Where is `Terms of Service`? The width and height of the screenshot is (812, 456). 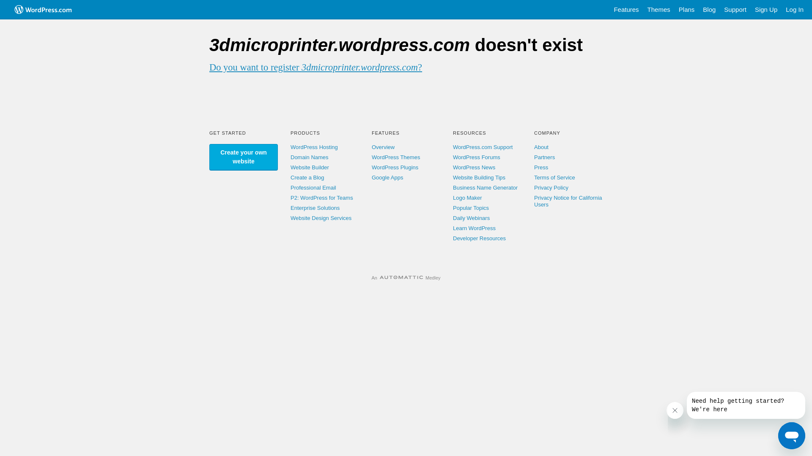 Terms of Service is located at coordinates (555, 177).